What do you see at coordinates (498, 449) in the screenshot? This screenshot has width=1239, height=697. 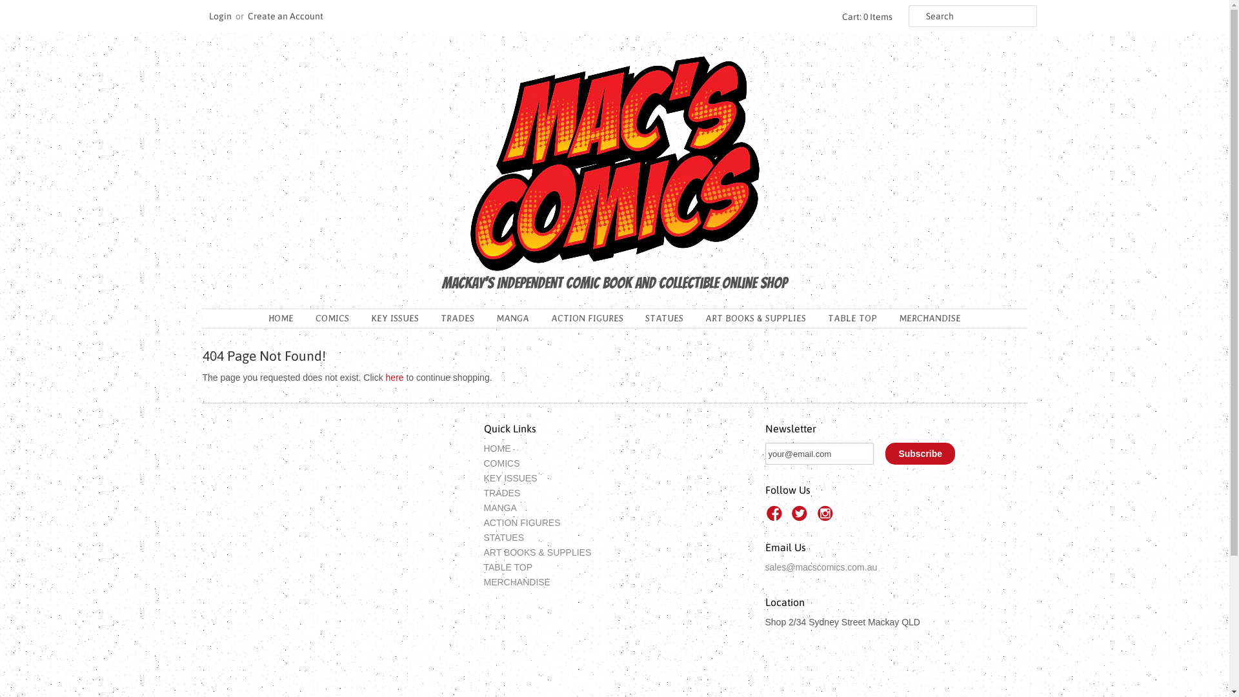 I see `HOME` at bounding box center [498, 449].